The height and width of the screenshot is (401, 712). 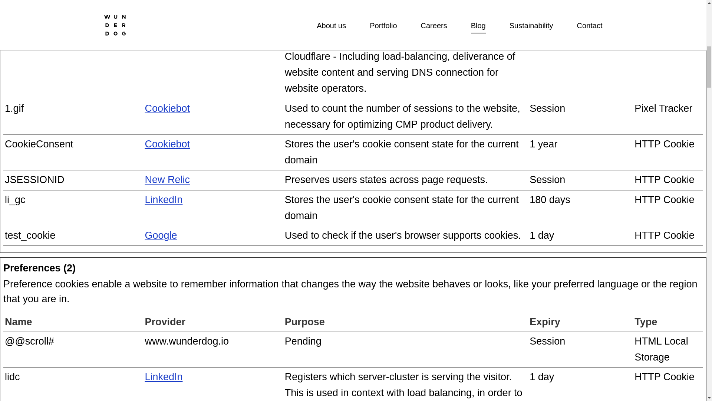 I want to click on New Relic, so click(x=167, y=179).